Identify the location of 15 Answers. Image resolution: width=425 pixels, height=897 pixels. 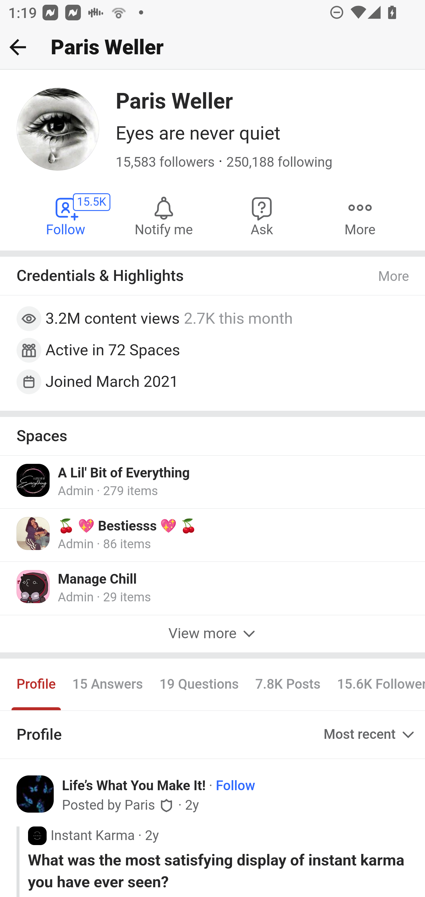
(107, 684).